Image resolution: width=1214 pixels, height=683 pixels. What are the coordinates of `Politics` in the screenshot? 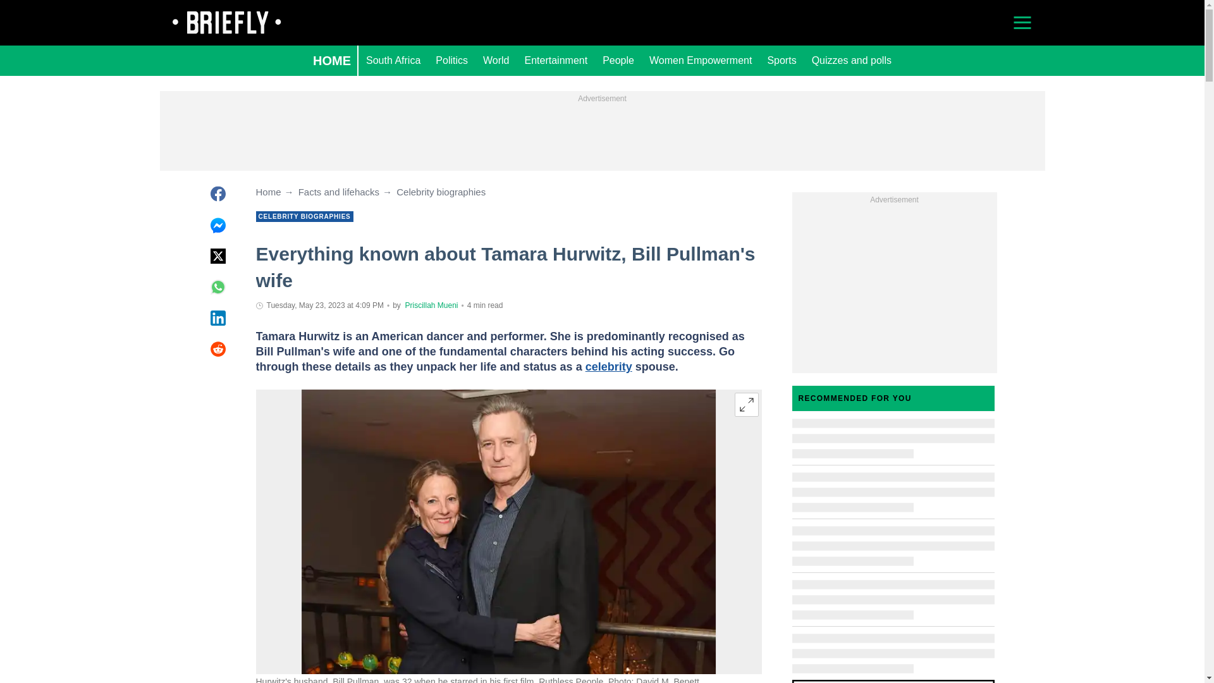 It's located at (451, 61).